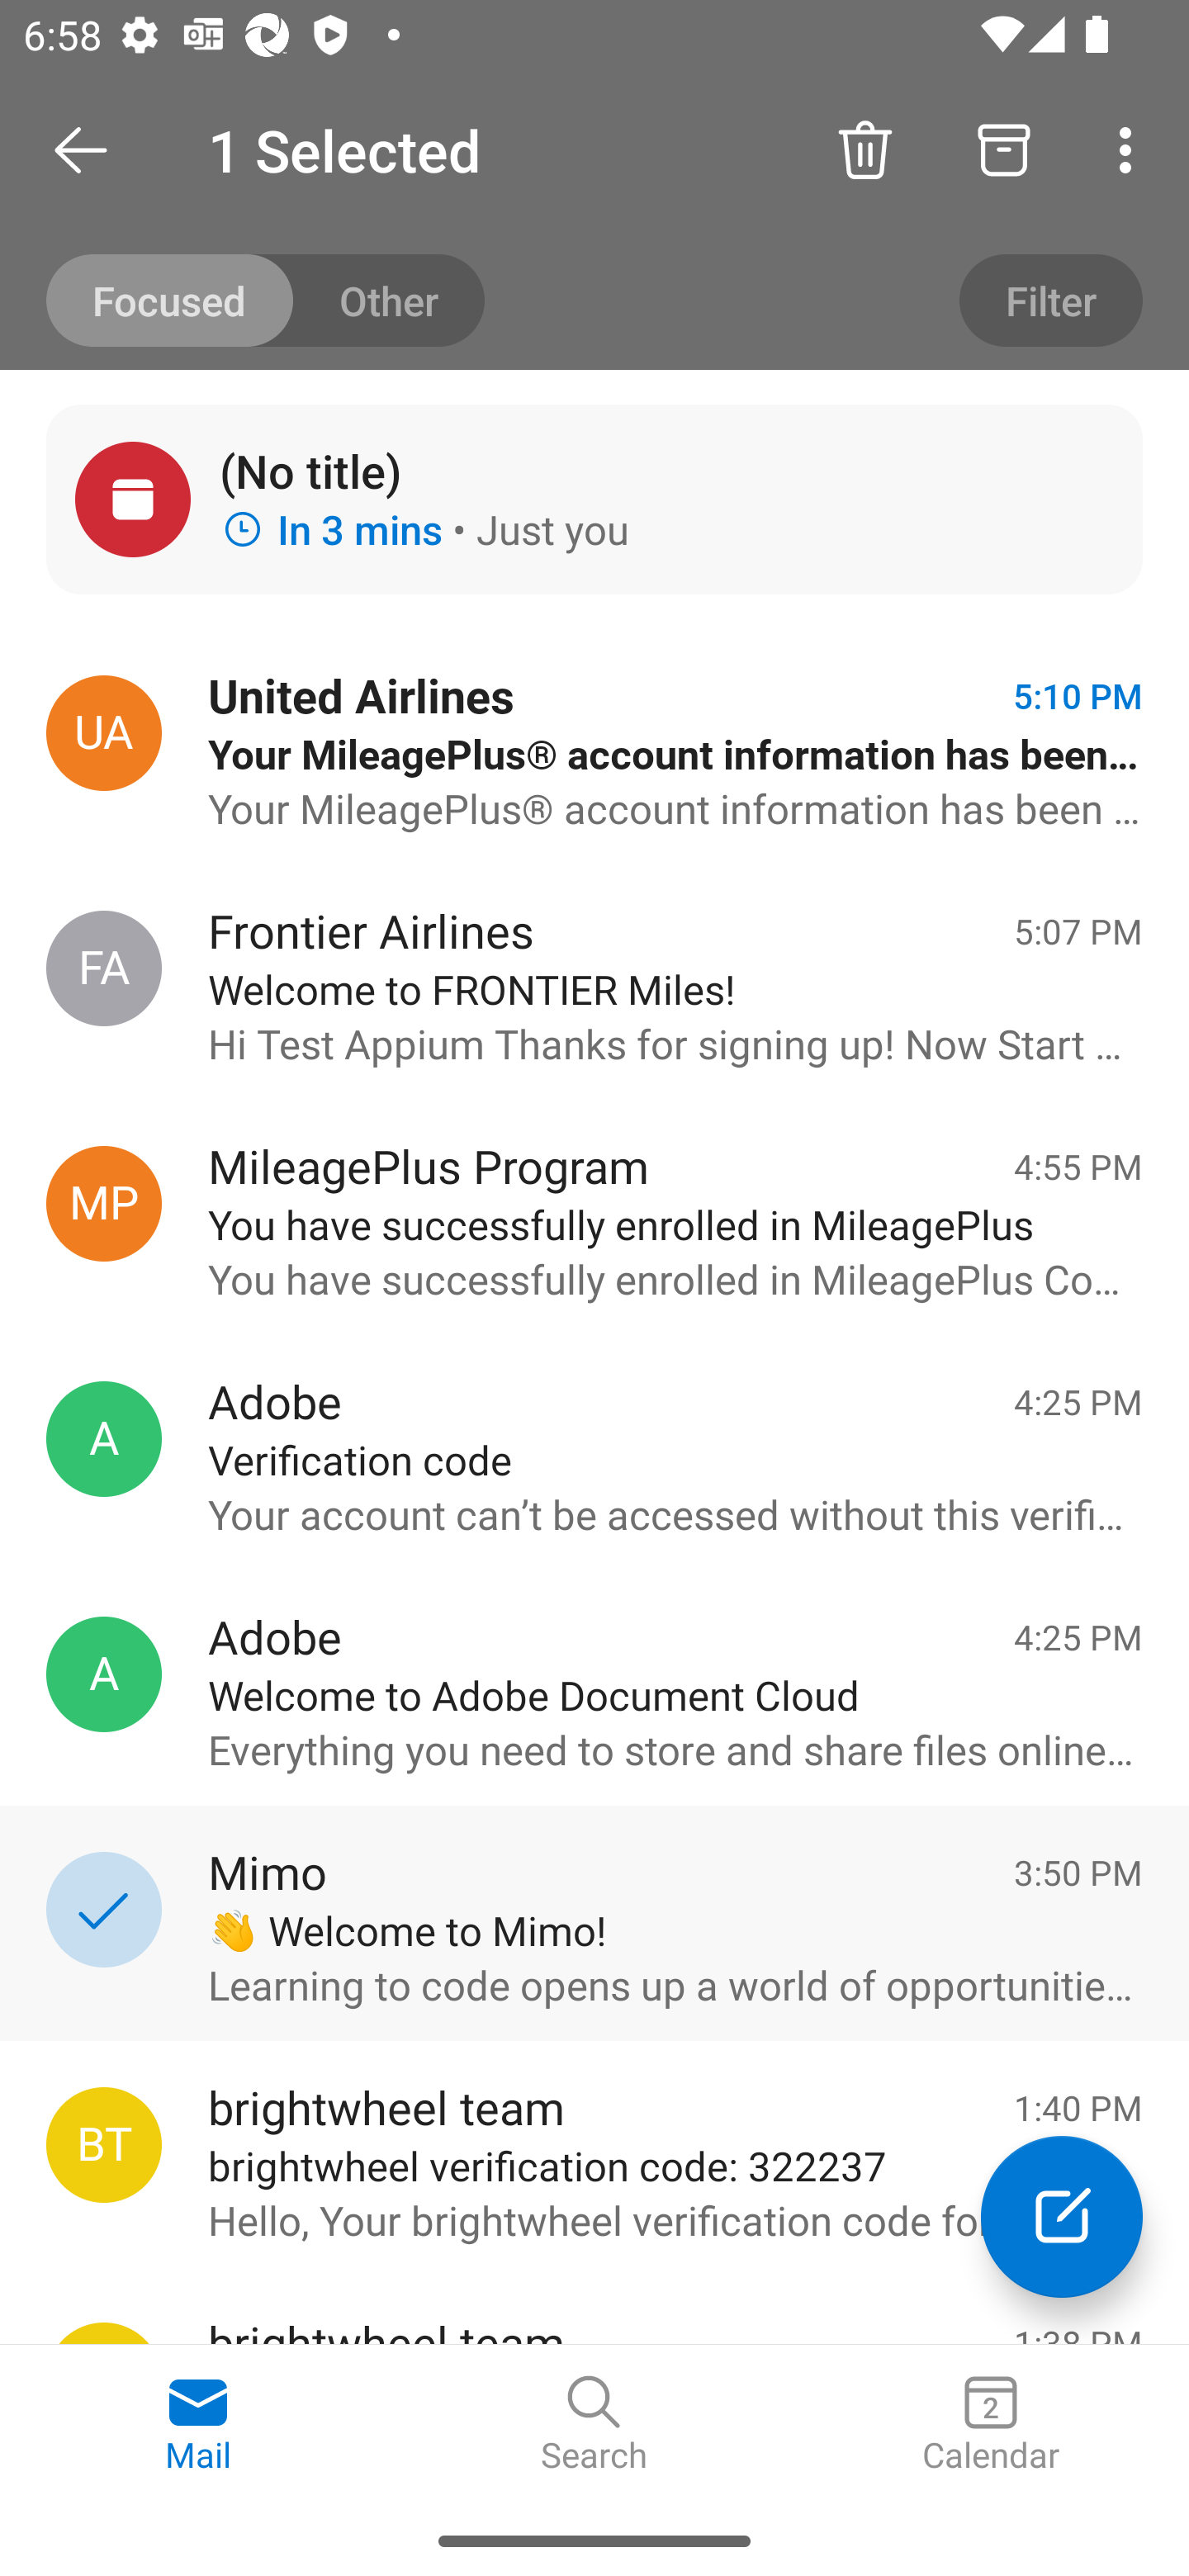  I want to click on Adobe, message@adobe.com, so click(104, 1674).